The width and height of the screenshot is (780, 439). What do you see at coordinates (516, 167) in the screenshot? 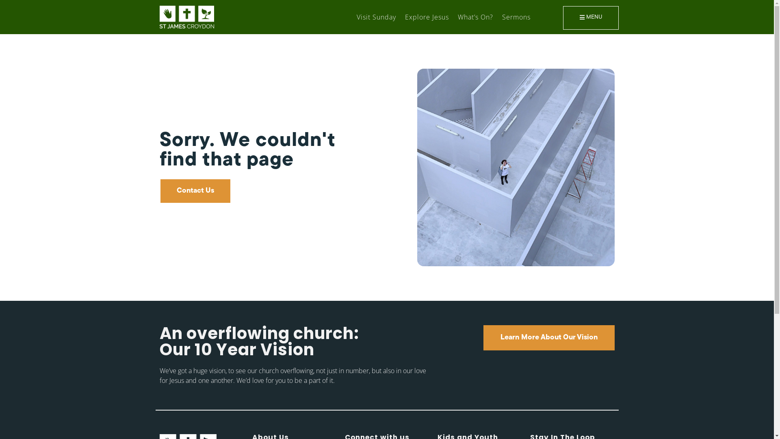
I see `danist-soh-FV7aZyI29UY-unsplash` at bounding box center [516, 167].